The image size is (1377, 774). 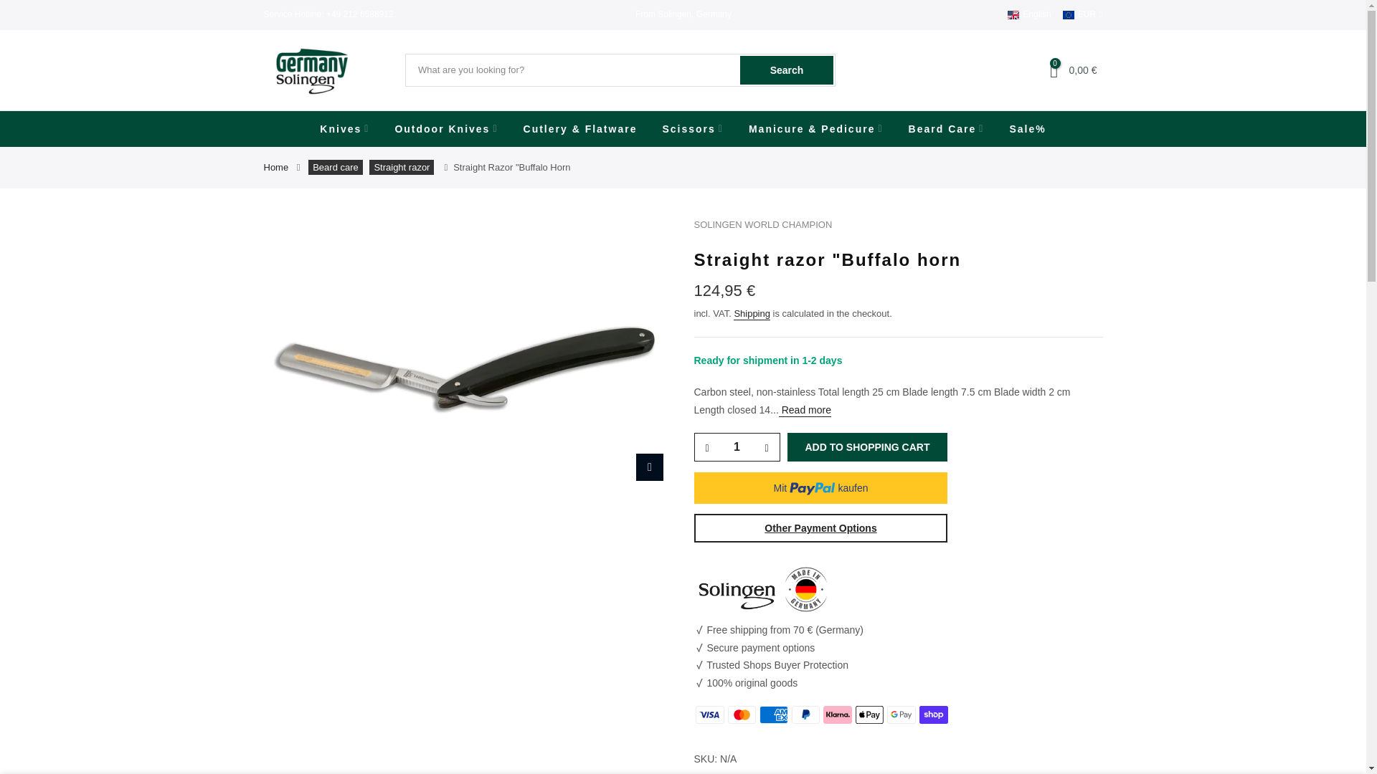 What do you see at coordinates (1054, 70) in the screenshot?
I see `0` at bounding box center [1054, 70].